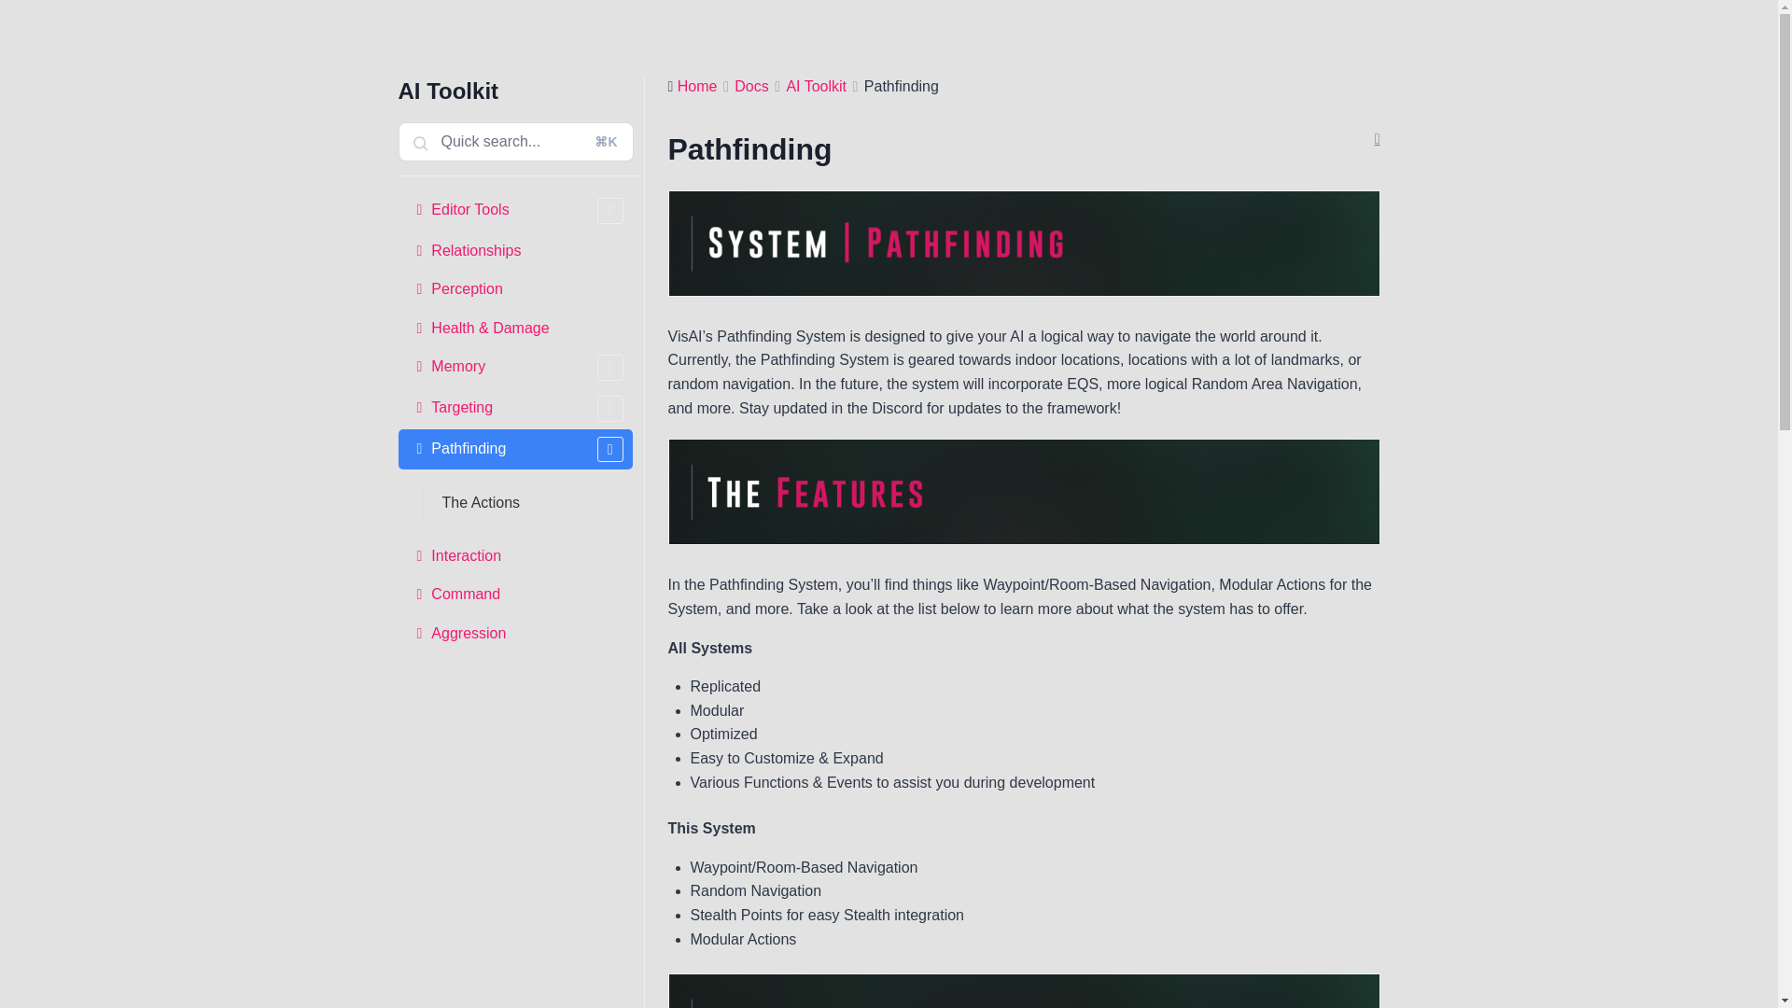 The width and height of the screenshot is (1792, 1008). I want to click on Docs, so click(751, 86).